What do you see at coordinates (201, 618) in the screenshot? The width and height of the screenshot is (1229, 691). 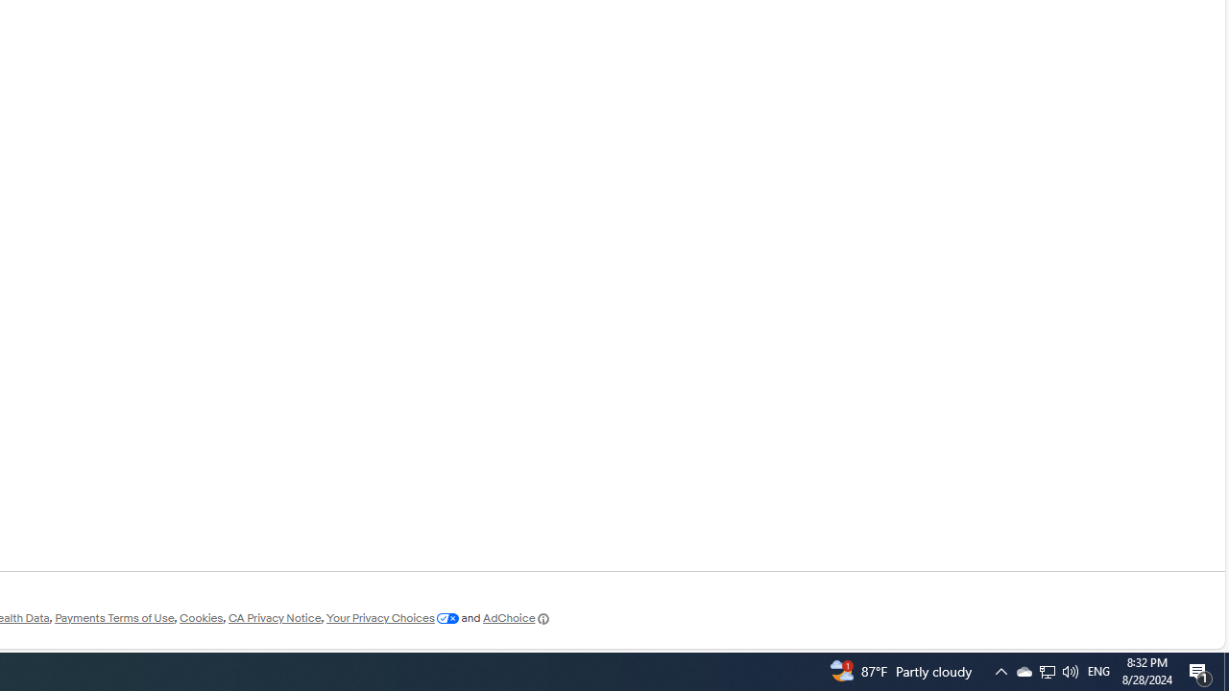 I see `Cookies` at bounding box center [201, 618].